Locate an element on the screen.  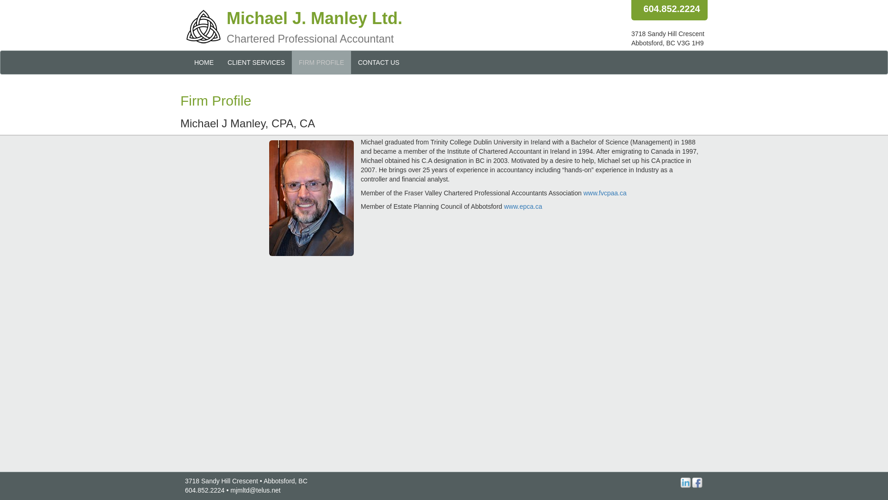
www.fvcpaa.ca is located at coordinates (604, 193).